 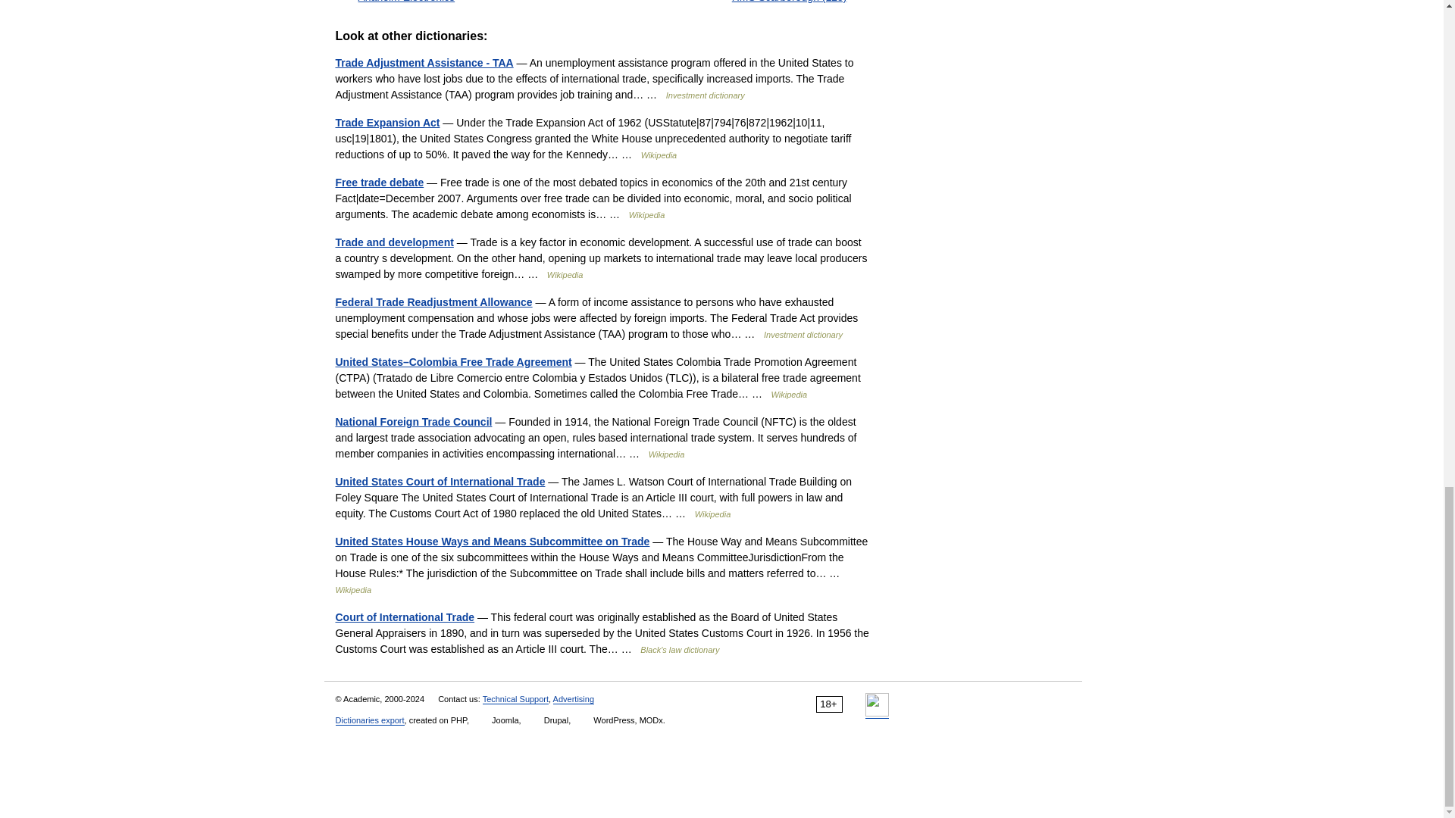 What do you see at coordinates (406, 2) in the screenshot?
I see `Anaheim Electronics` at bounding box center [406, 2].